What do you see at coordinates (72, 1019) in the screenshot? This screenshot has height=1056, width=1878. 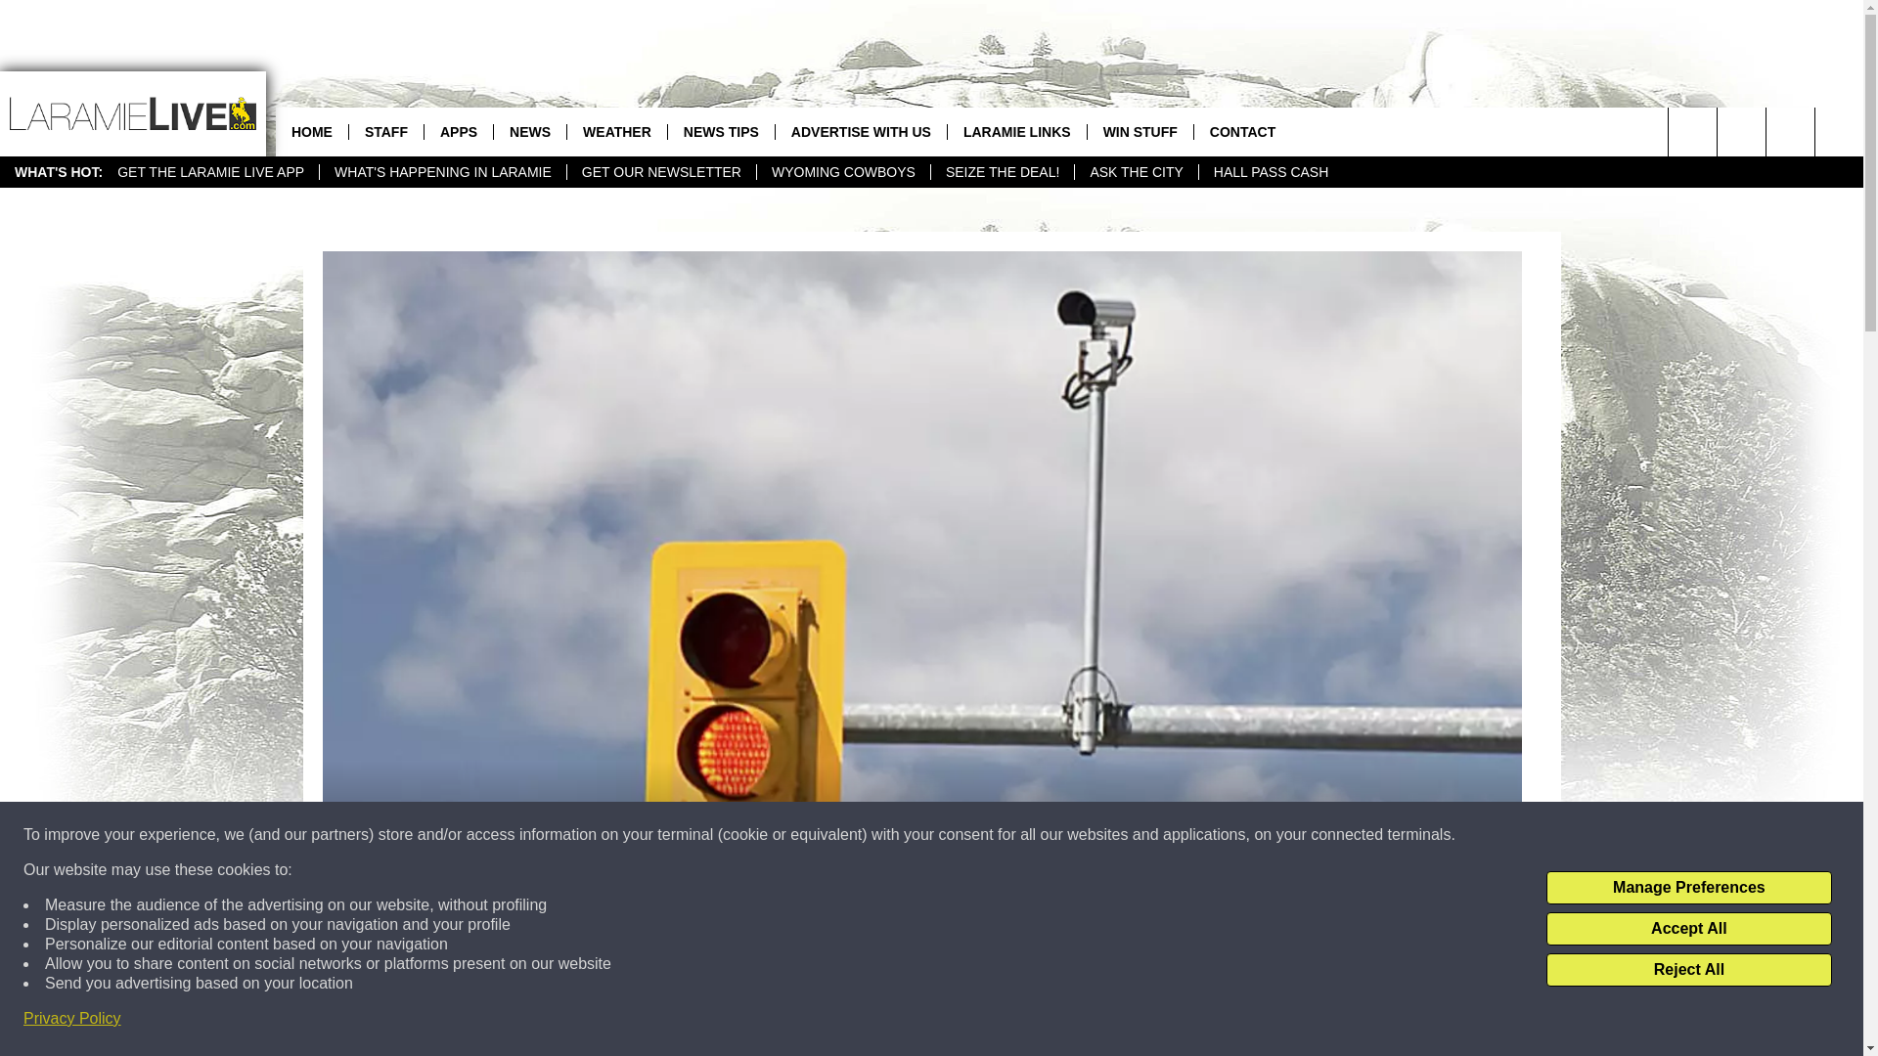 I see `Privacy Policy` at bounding box center [72, 1019].